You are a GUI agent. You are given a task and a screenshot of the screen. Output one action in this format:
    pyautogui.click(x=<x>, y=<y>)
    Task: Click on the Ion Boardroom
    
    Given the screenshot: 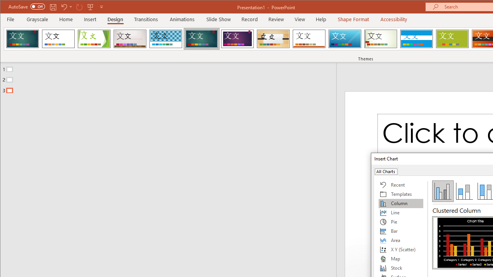 What is the action you would take?
    pyautogui.click(x=237, y=38)
    